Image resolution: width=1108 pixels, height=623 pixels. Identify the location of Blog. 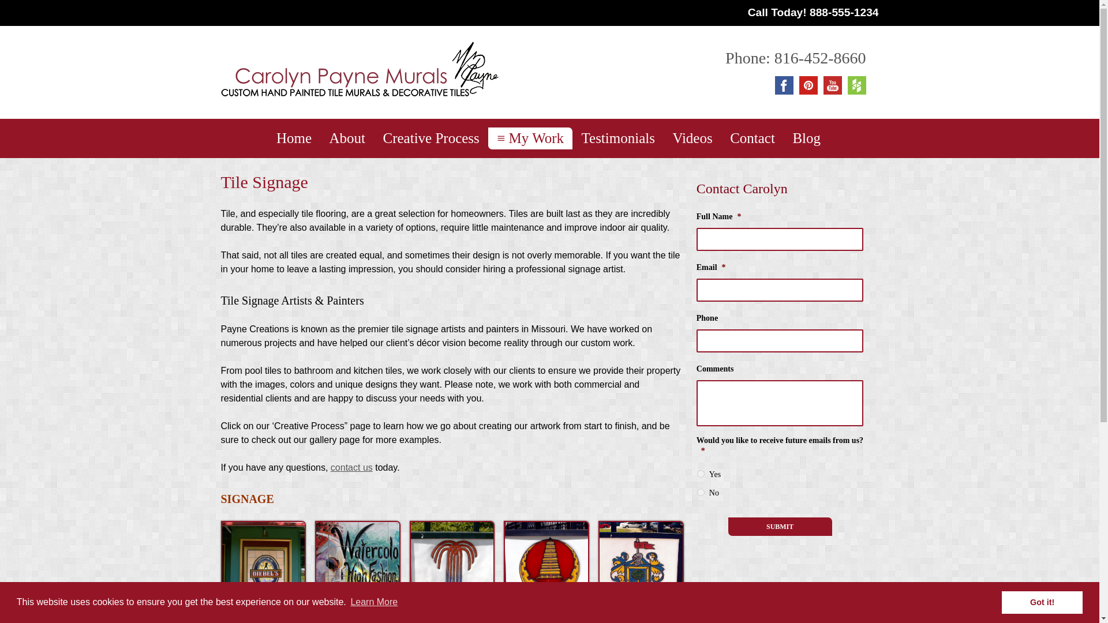
(806, 138).